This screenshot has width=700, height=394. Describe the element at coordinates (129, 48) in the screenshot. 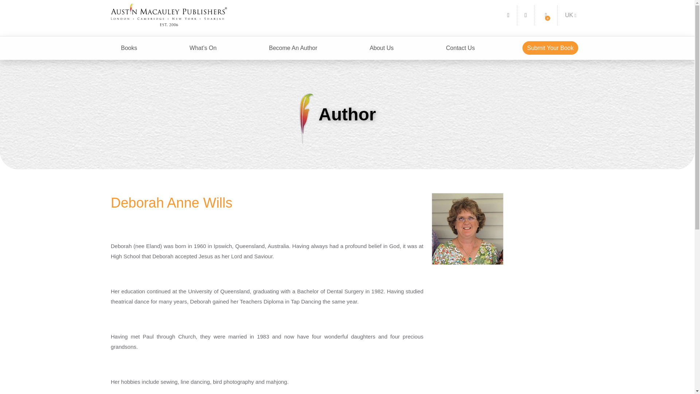

I see `Books` at that location.